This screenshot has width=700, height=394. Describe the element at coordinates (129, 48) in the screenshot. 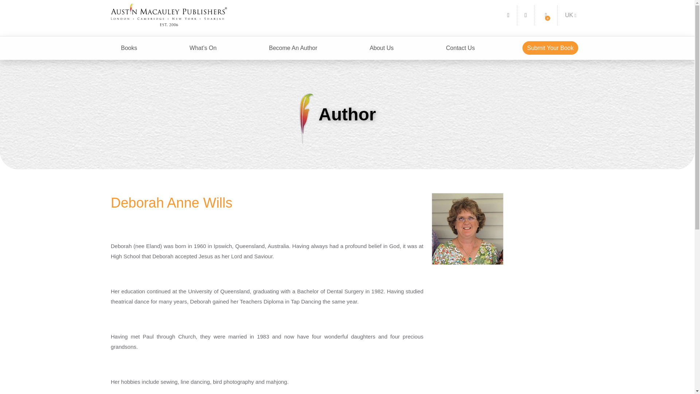

I see `Books` at that location.